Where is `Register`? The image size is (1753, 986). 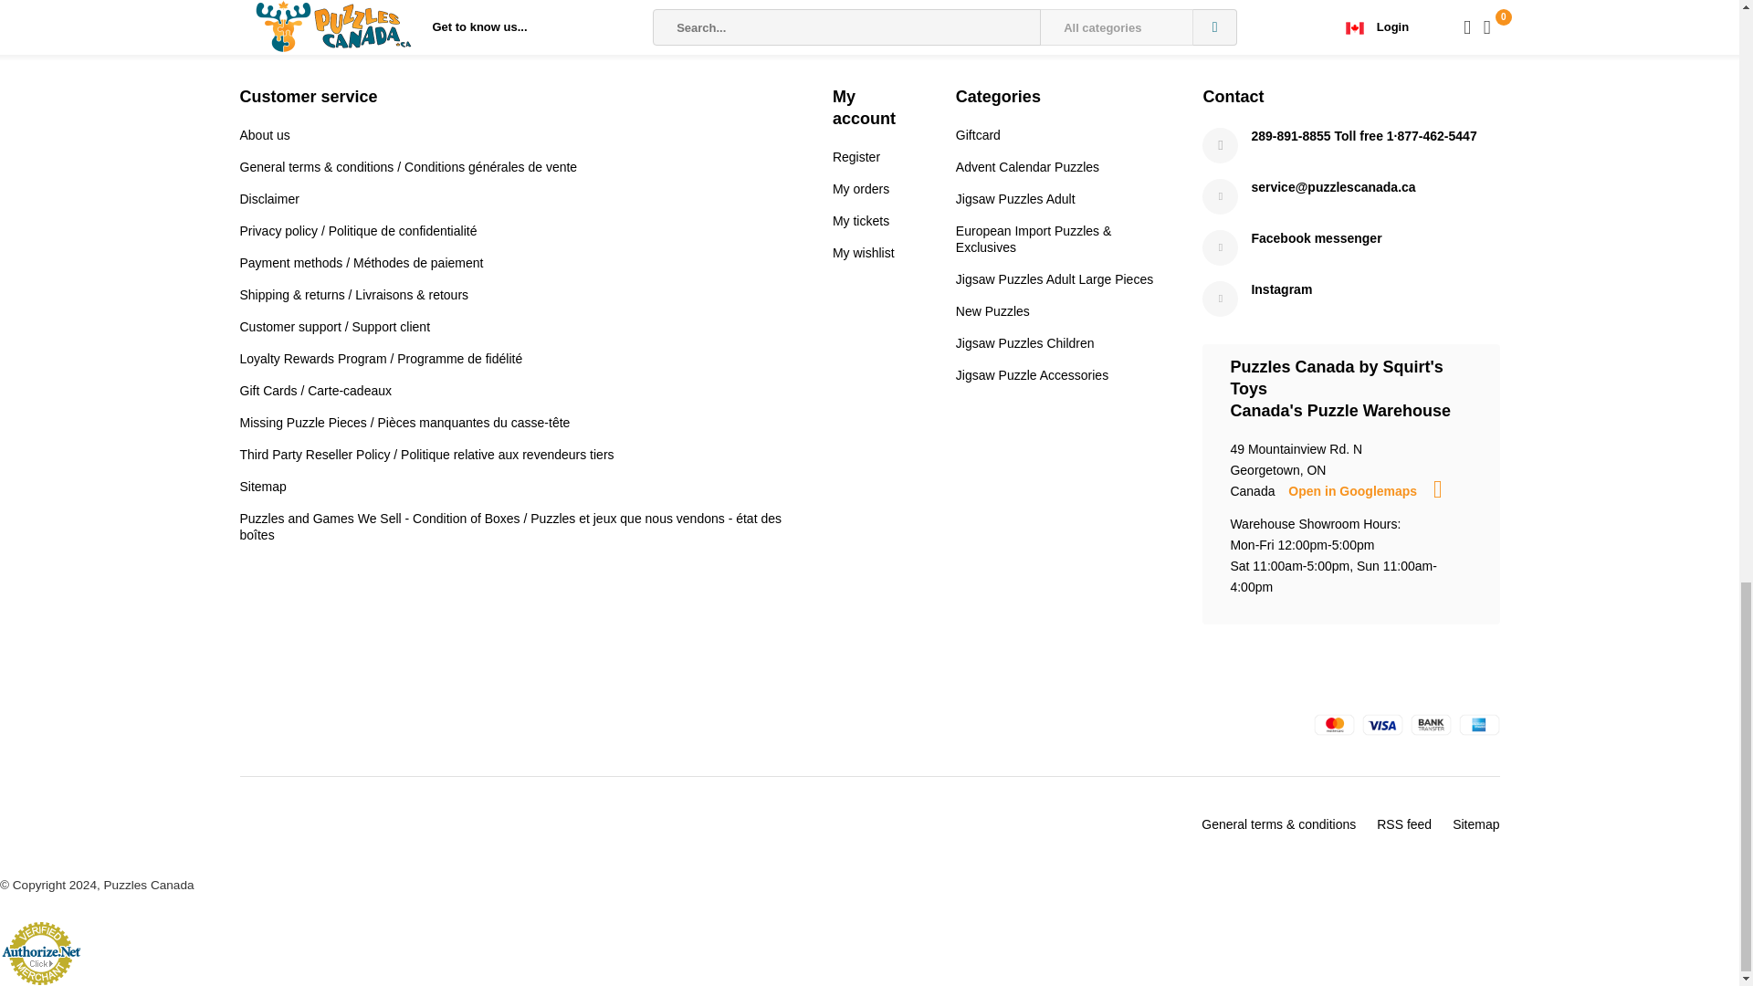 Register is located at coordinates (856, 157).